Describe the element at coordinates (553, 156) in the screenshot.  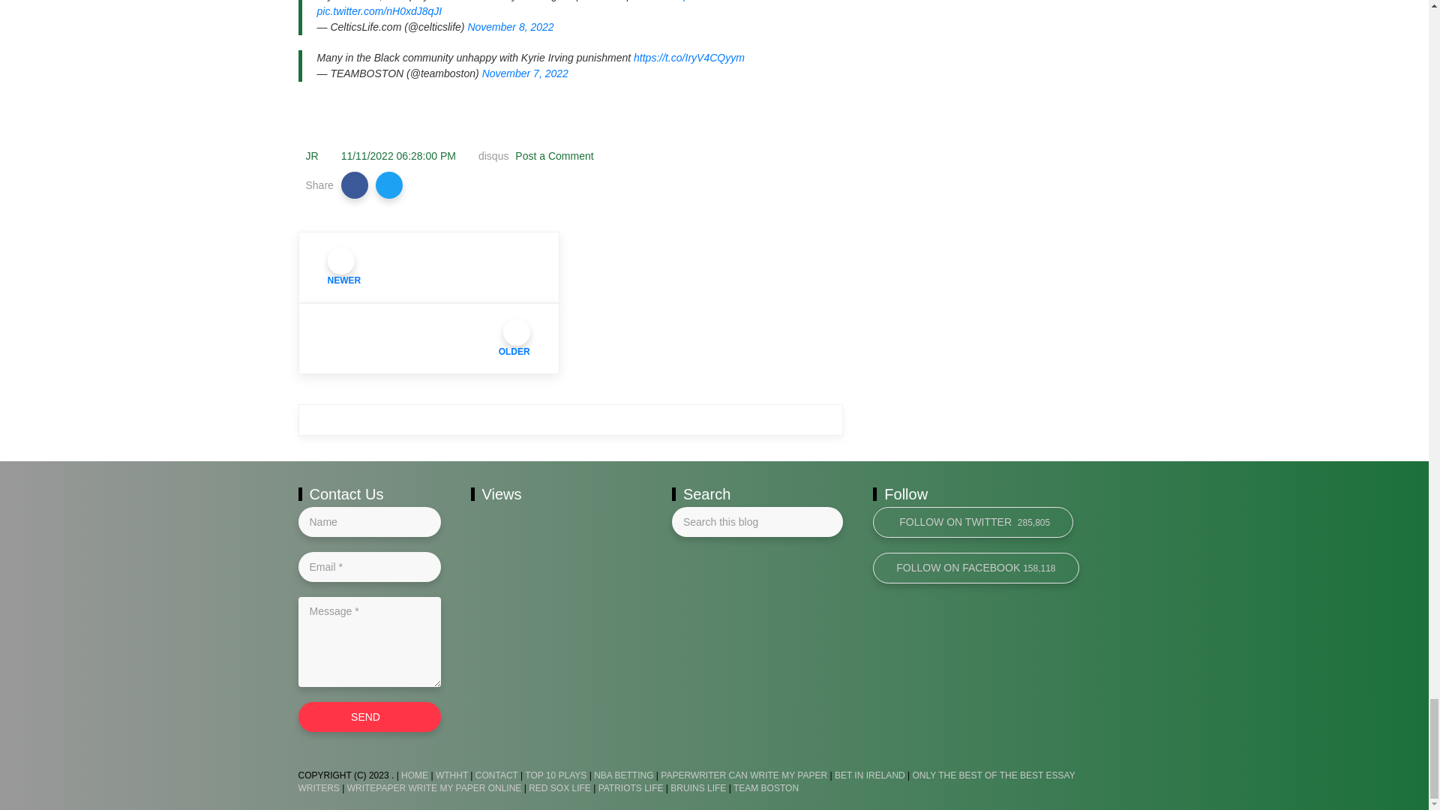
I see `Post a Comment` at that location.